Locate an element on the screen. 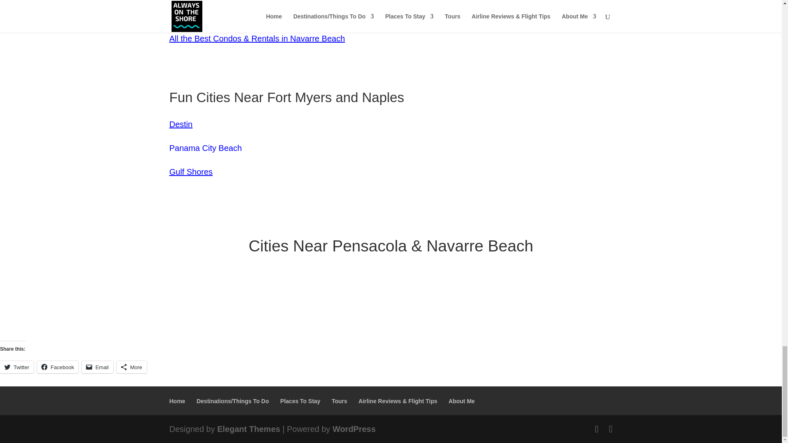 This screenshot has width=788, height=443. Click to email a link to a friend is located at coordinates (98, 367).